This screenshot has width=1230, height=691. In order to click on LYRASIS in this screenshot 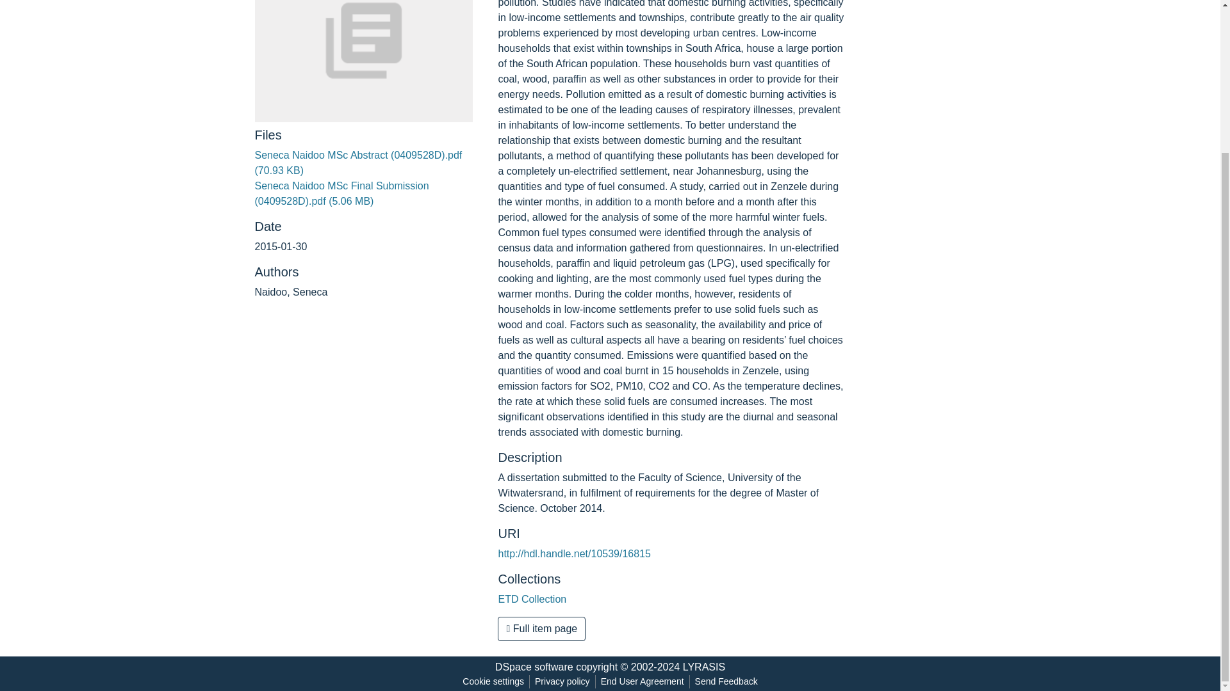, I will do `click(703, 667)`.